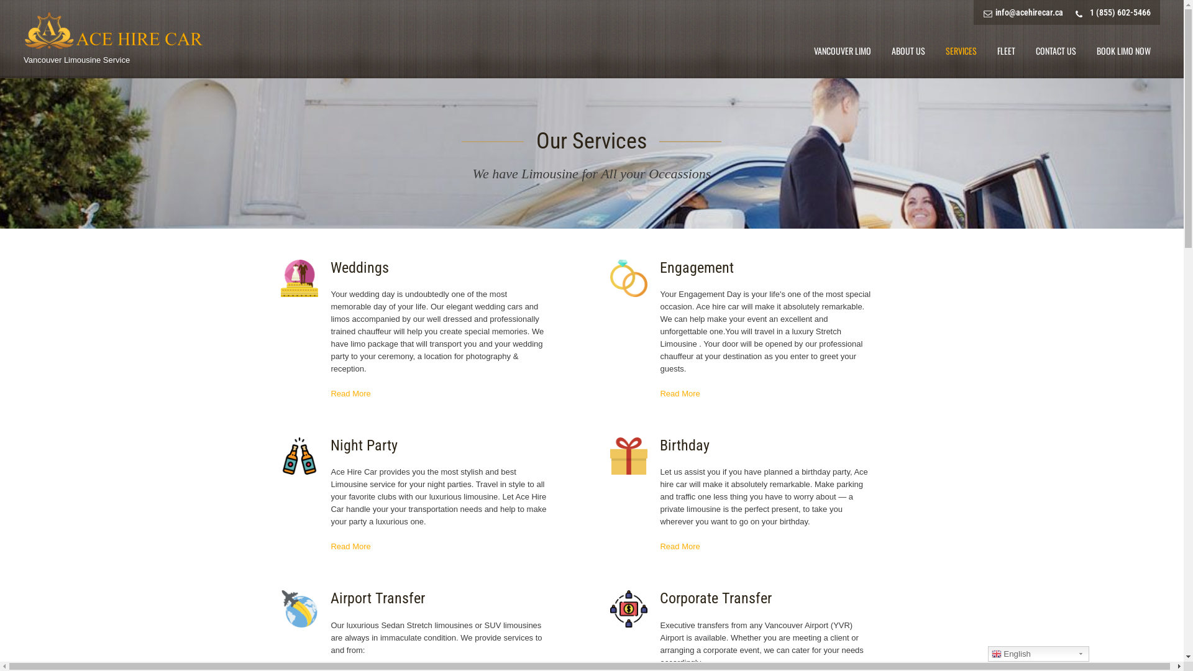 The height and width of the screenshot is (671, 1193). What do you see at coordinates (908, 51) in the screenshot?
I see `ABOUT US` at bounding box center [908, 51].